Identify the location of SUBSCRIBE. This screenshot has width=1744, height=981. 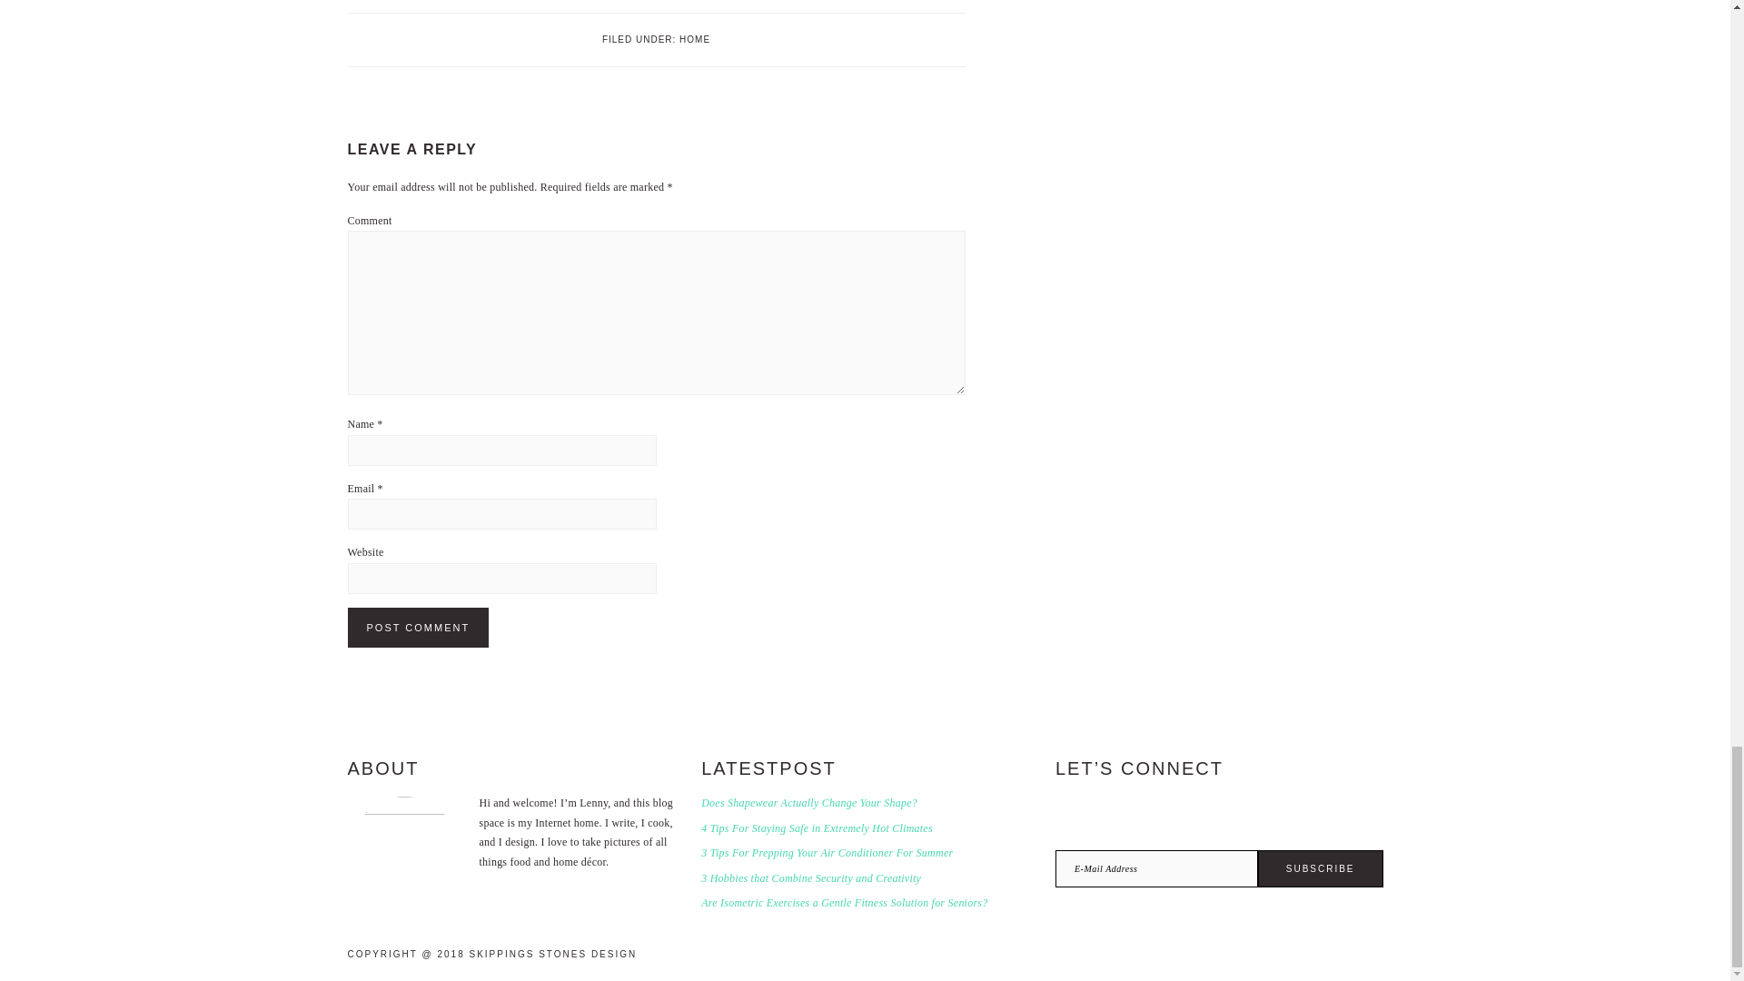
(1320, 868).